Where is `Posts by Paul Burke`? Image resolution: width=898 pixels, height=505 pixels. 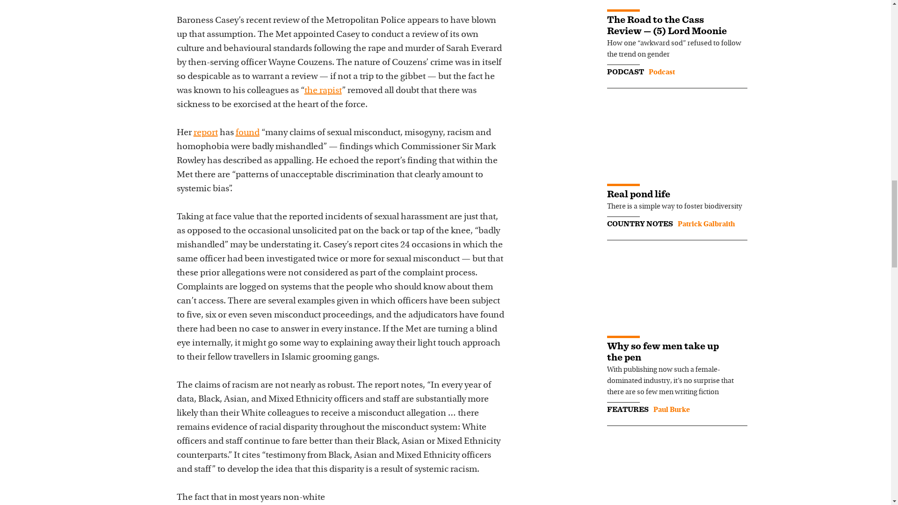 Posts by Paul Burke is located at coordinates (671, 410).